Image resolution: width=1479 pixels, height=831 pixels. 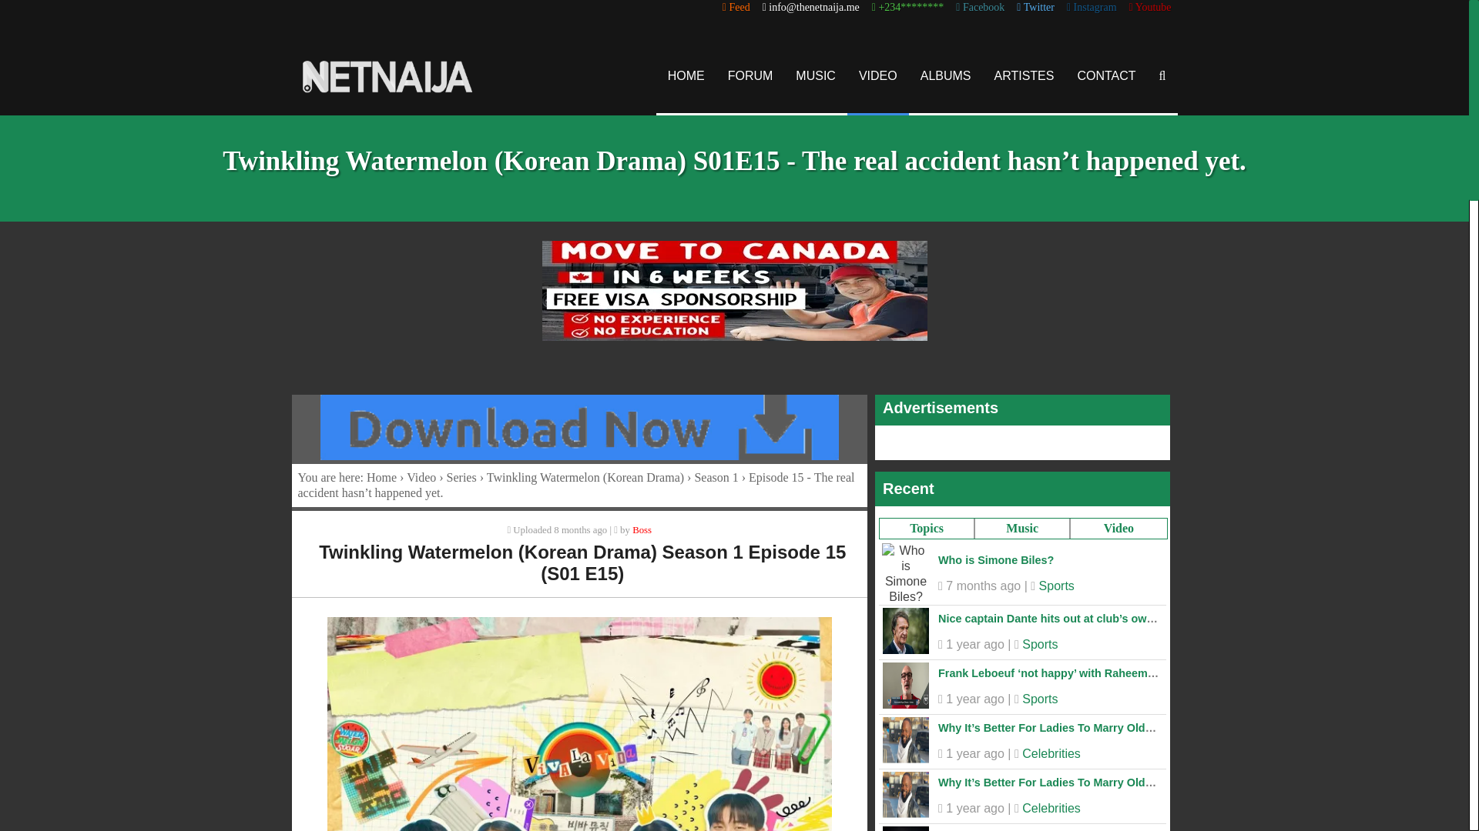 I want to click on Instagram, so click(x=1091, y=8).